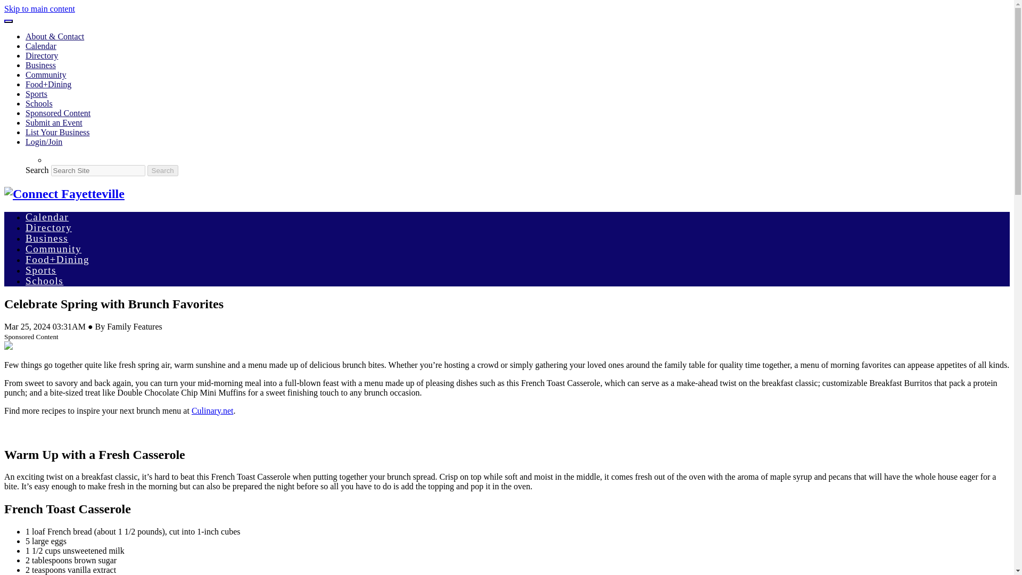 The height and width of the screenshot is (575, 1022). I want to click on Directory, so click(48, 227).